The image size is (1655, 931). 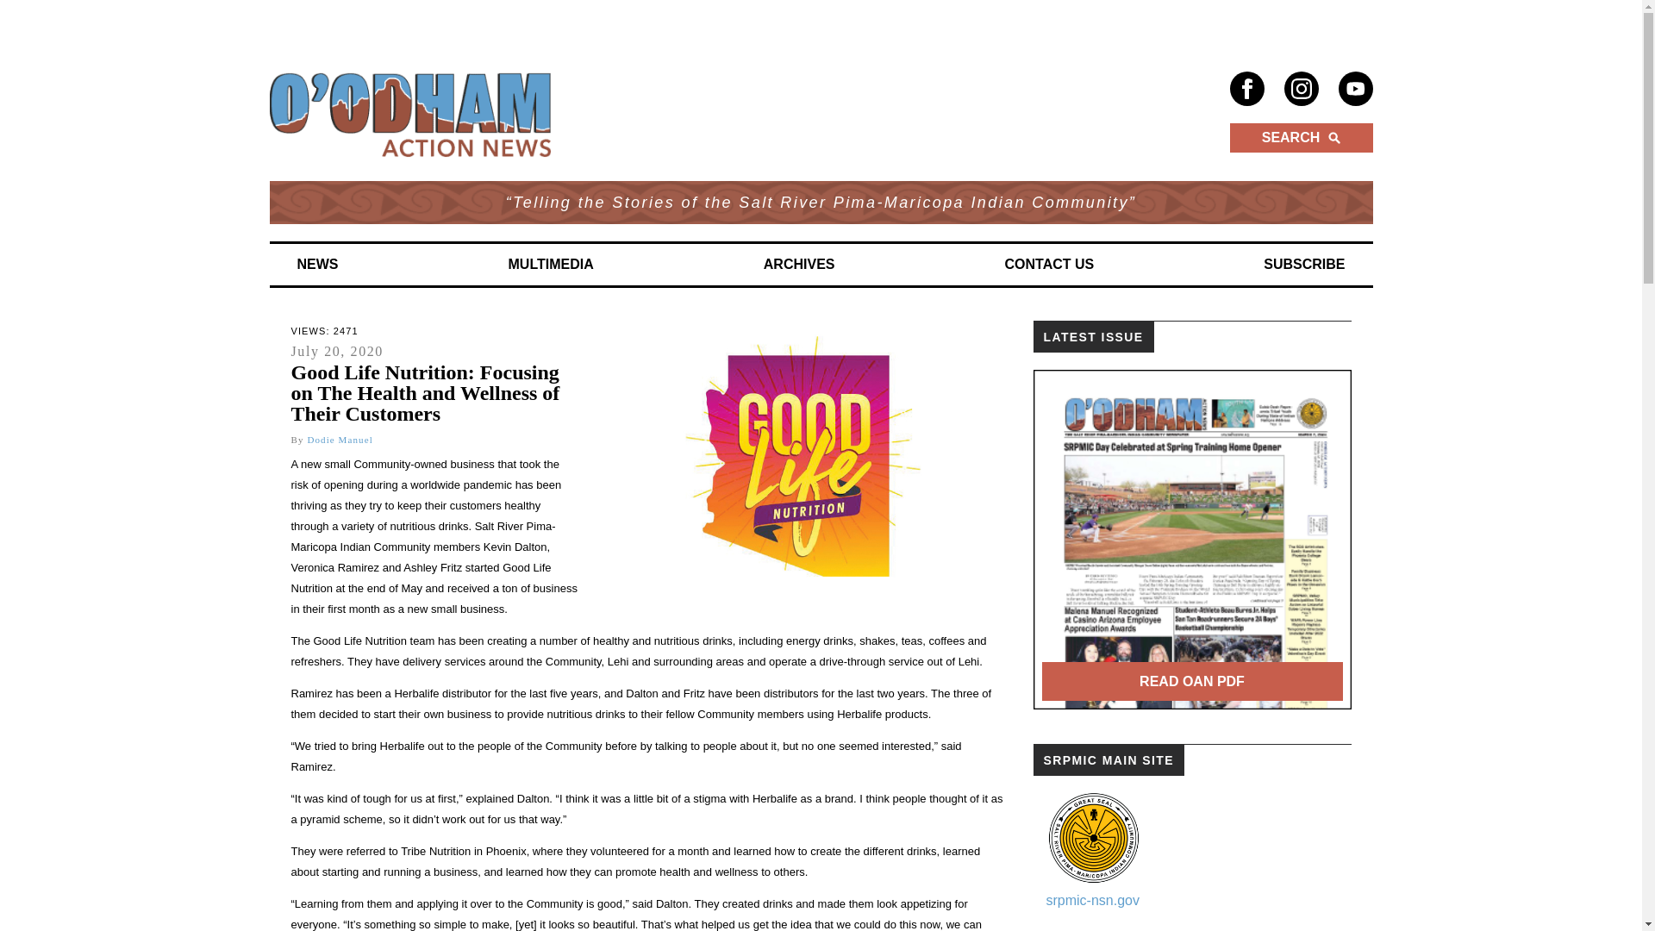 What do you see at coordinates (1093, 900) in the screenshot?
I see `srpmic-nsn.gov` at bounding box center [1093, 900].